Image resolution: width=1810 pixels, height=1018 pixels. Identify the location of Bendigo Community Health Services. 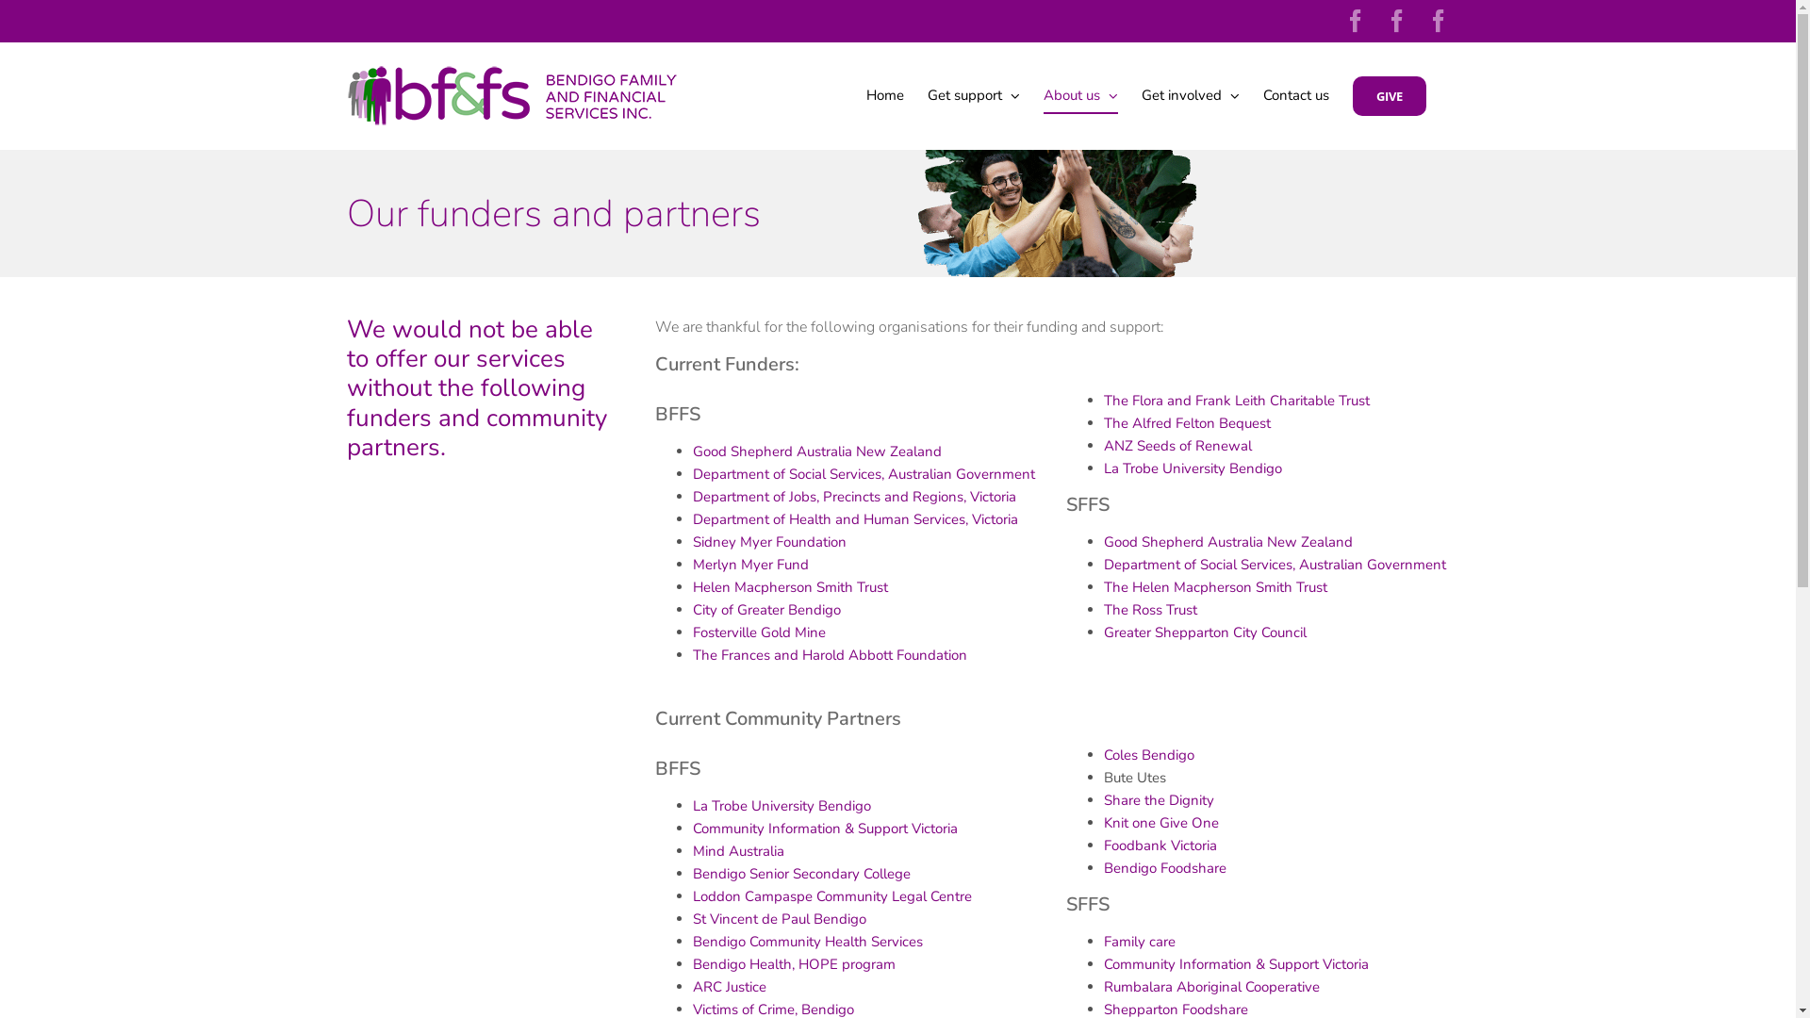
(808, 942).